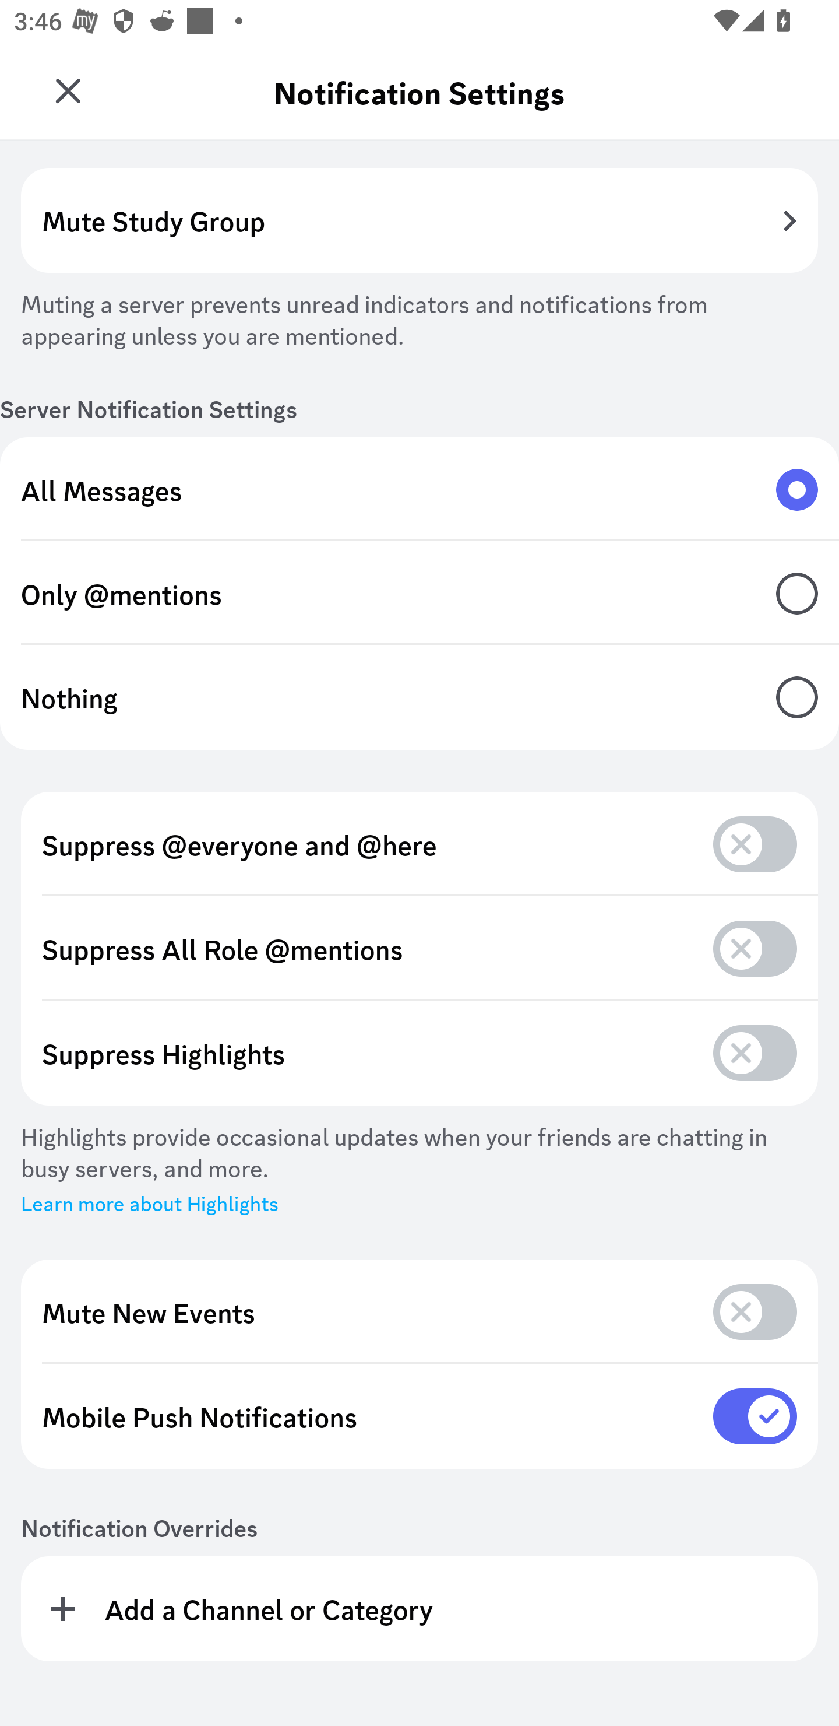  Describe the element at coordinates (755, 948) in the screenshot. I see `off` at that location.